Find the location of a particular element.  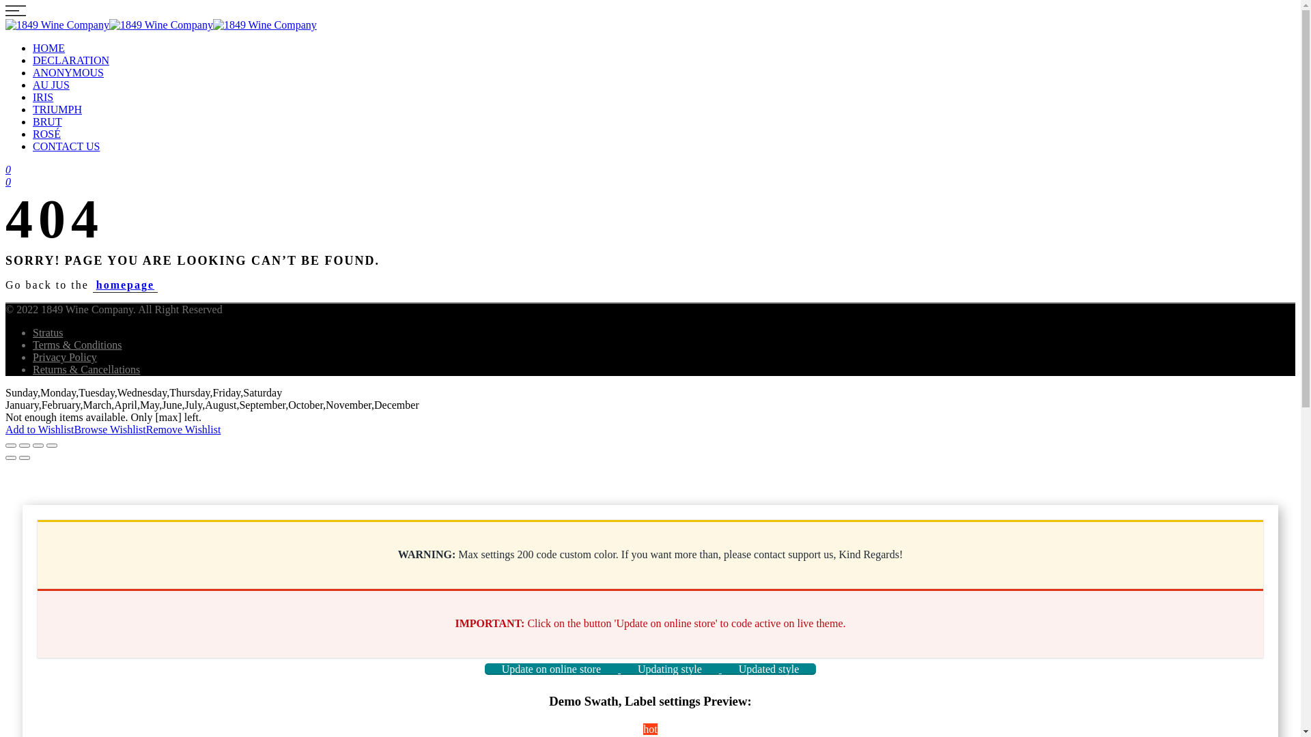

HOME is located at coordinates (49, 48).